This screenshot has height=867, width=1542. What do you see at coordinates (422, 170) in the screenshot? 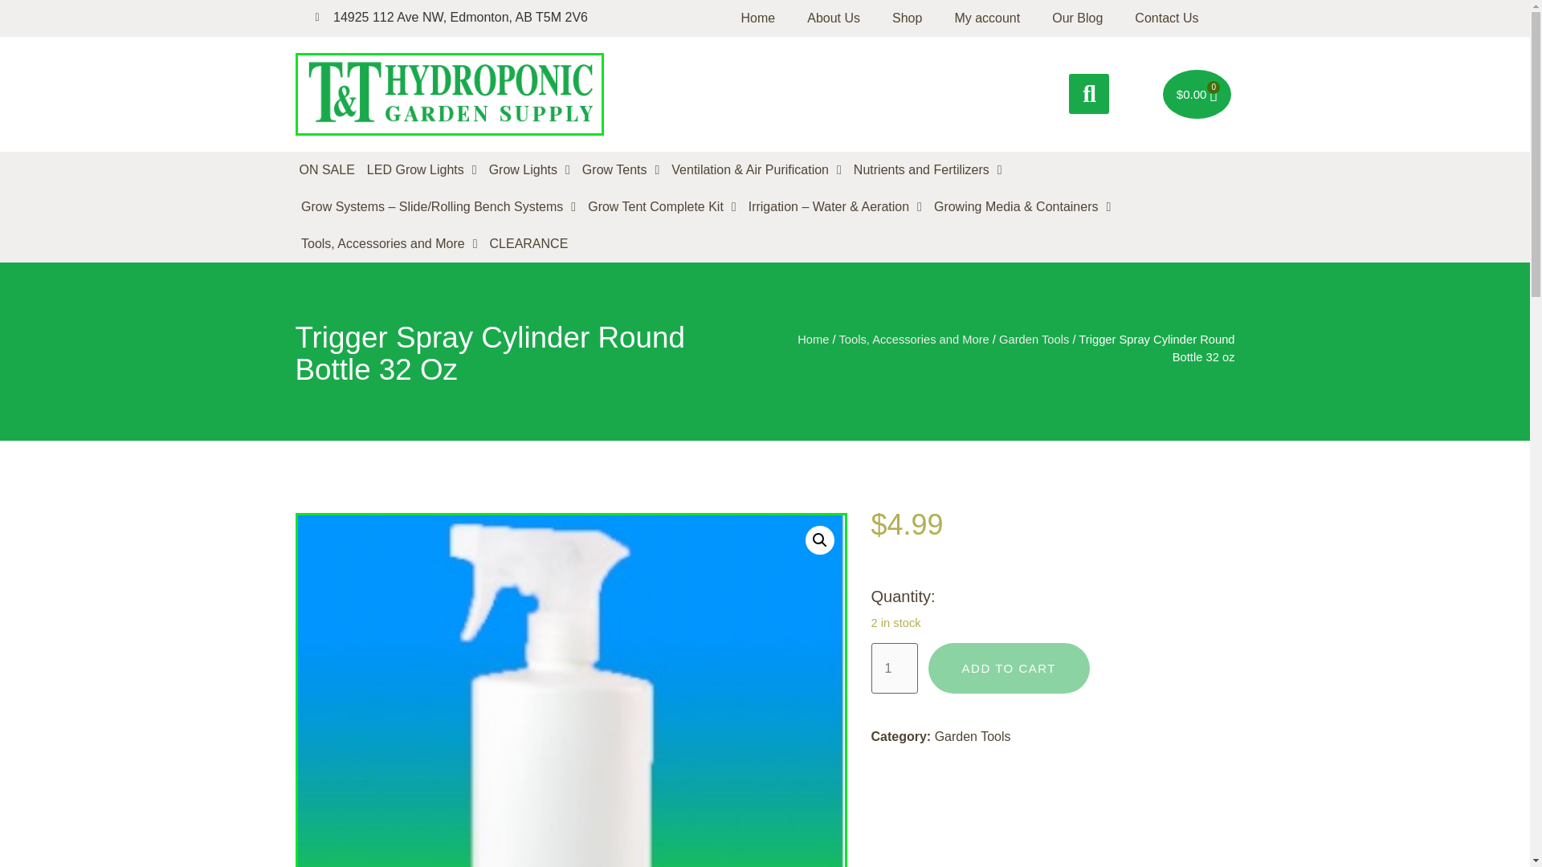
I see `LED Grow Lights` at bounding box center [422, 170].